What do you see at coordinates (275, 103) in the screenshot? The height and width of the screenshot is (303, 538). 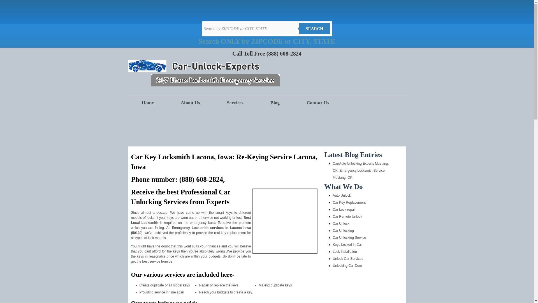 I see `Blog` at bounding box center [275, 103].